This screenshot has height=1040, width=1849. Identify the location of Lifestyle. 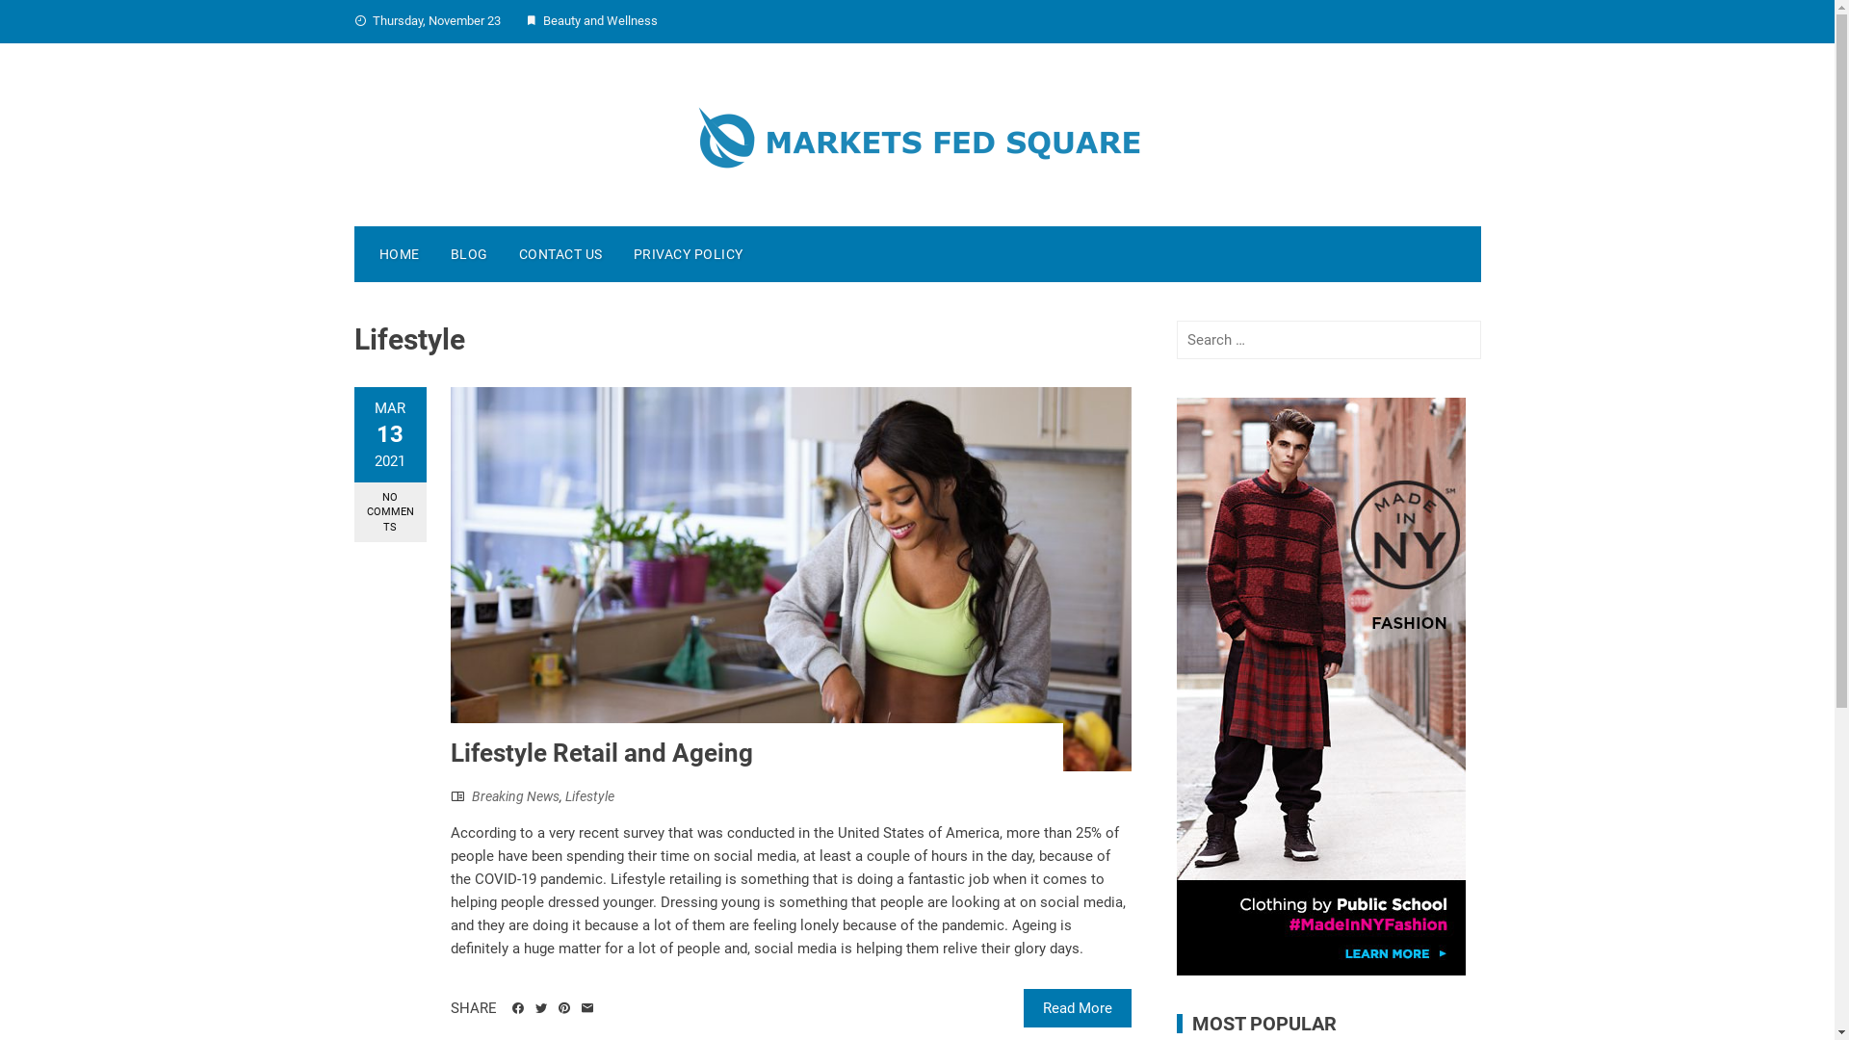
(589, 796).